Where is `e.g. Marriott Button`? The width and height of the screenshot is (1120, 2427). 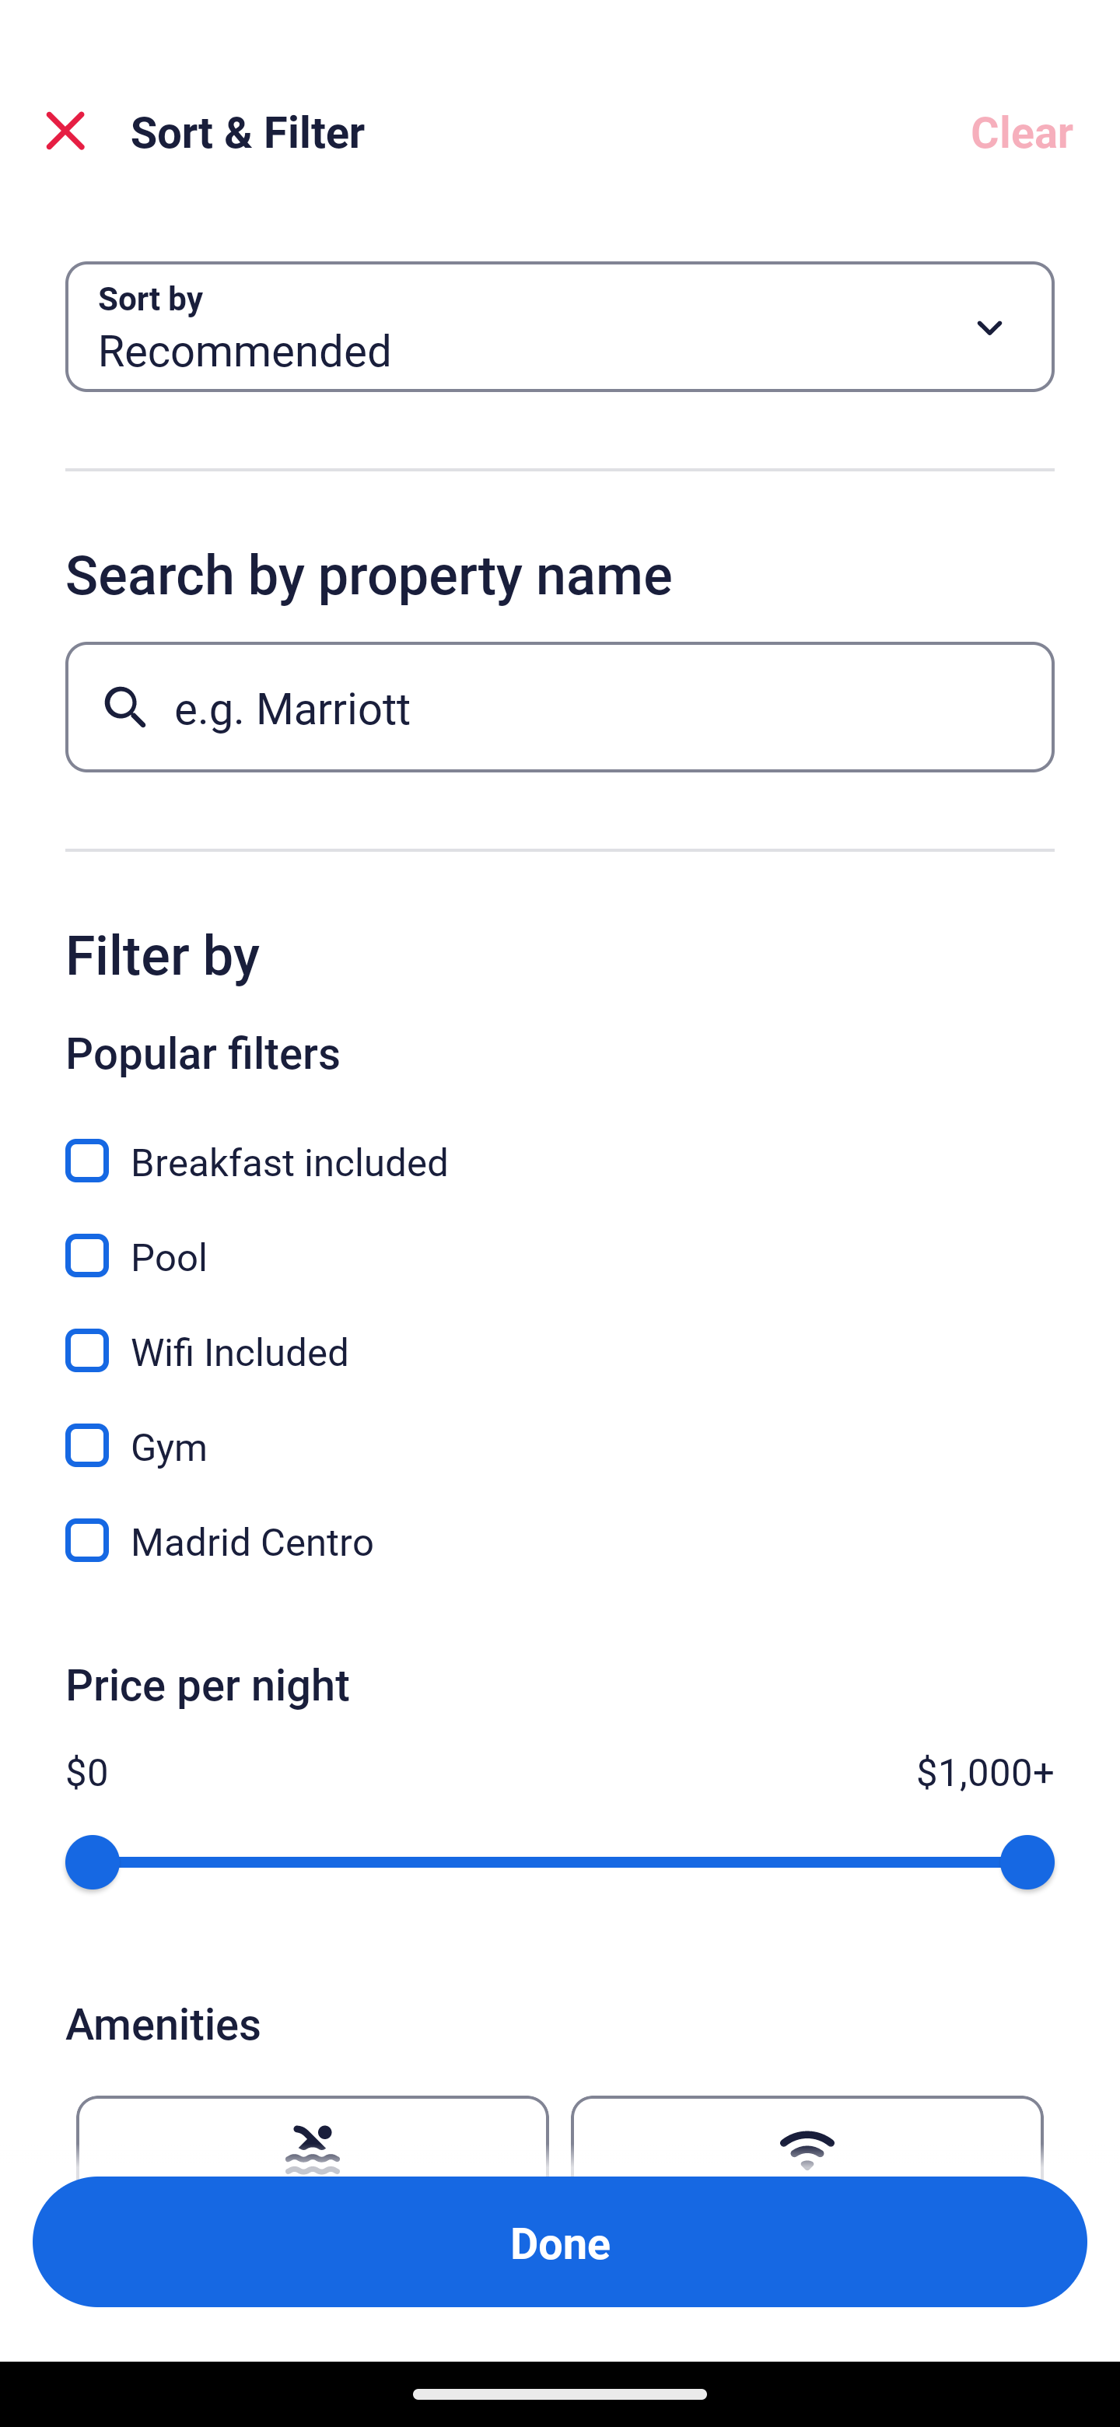 e.g. Marriott Button is located at coordinates (560, 706).